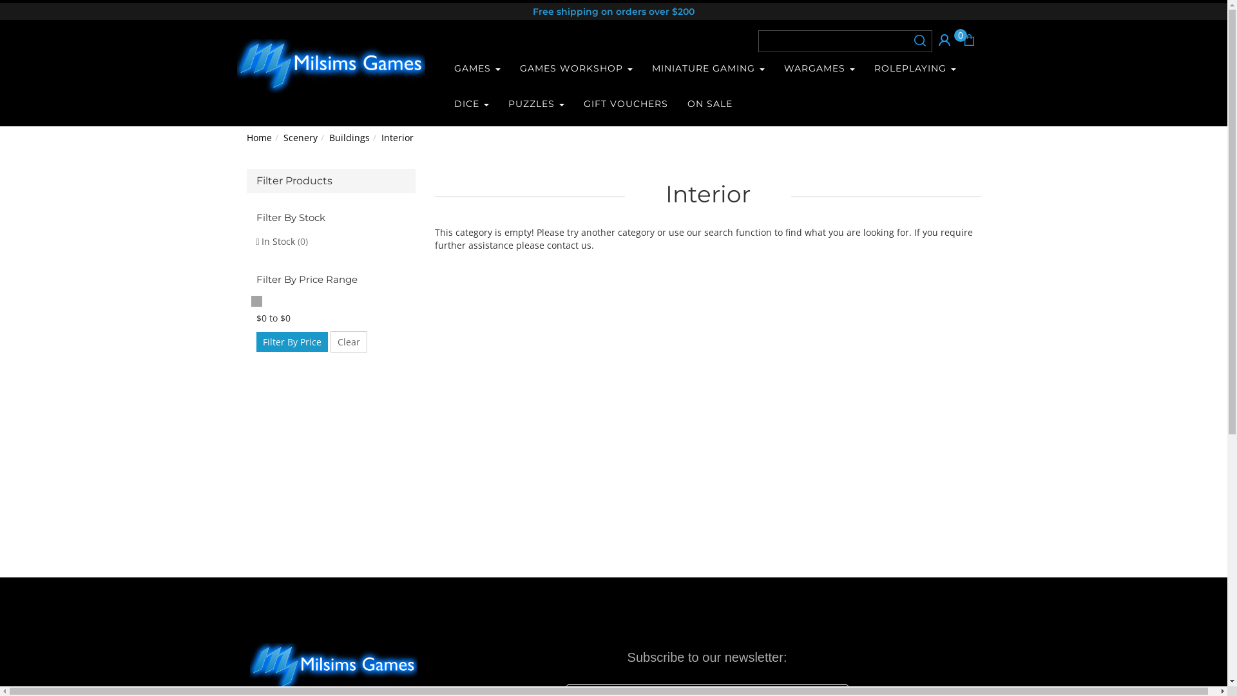 This screenshot has width=1237, height=696. What do you see at coordinates (536, 106) in the screenshot?
I see `PUZZLES` at bounding box center [536, 106].